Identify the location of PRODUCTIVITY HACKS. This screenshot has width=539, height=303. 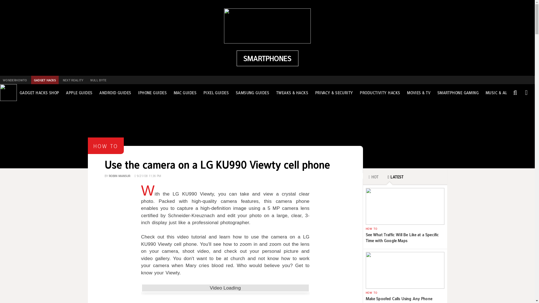
(380, 93).